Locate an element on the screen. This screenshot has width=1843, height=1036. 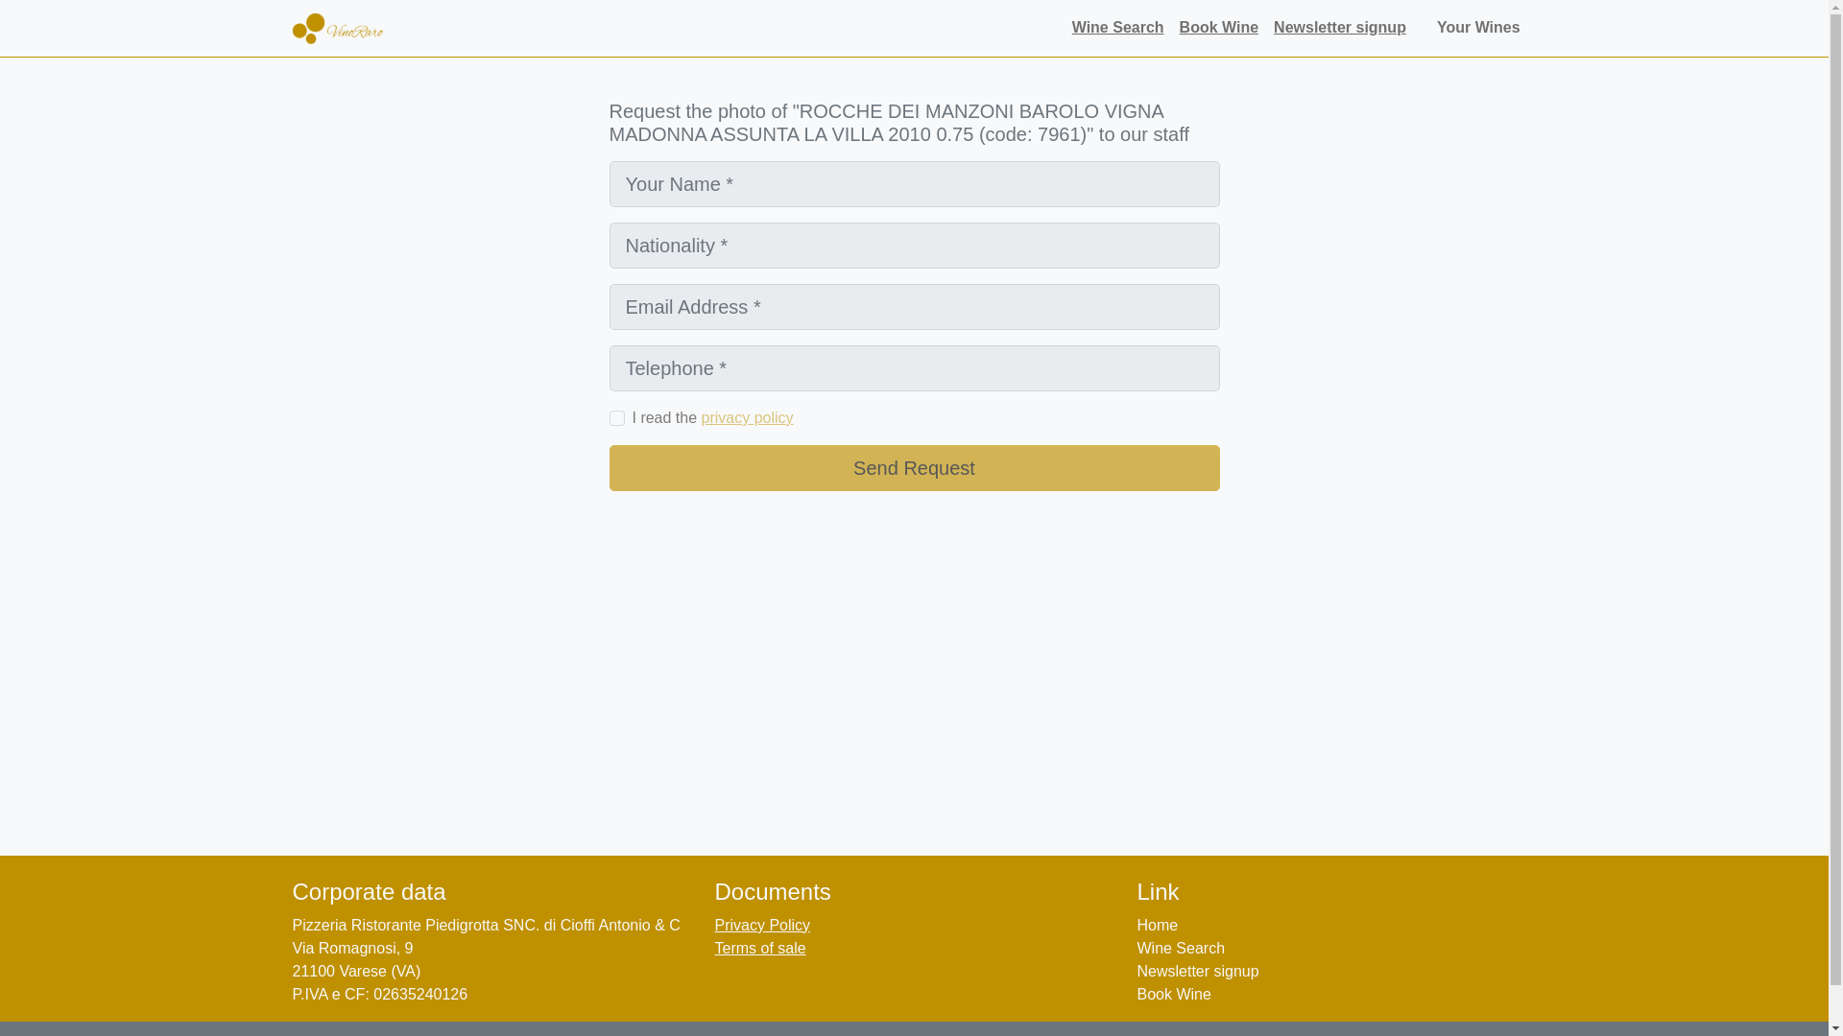
Your Wines   is located at coordinates (1483, 27).